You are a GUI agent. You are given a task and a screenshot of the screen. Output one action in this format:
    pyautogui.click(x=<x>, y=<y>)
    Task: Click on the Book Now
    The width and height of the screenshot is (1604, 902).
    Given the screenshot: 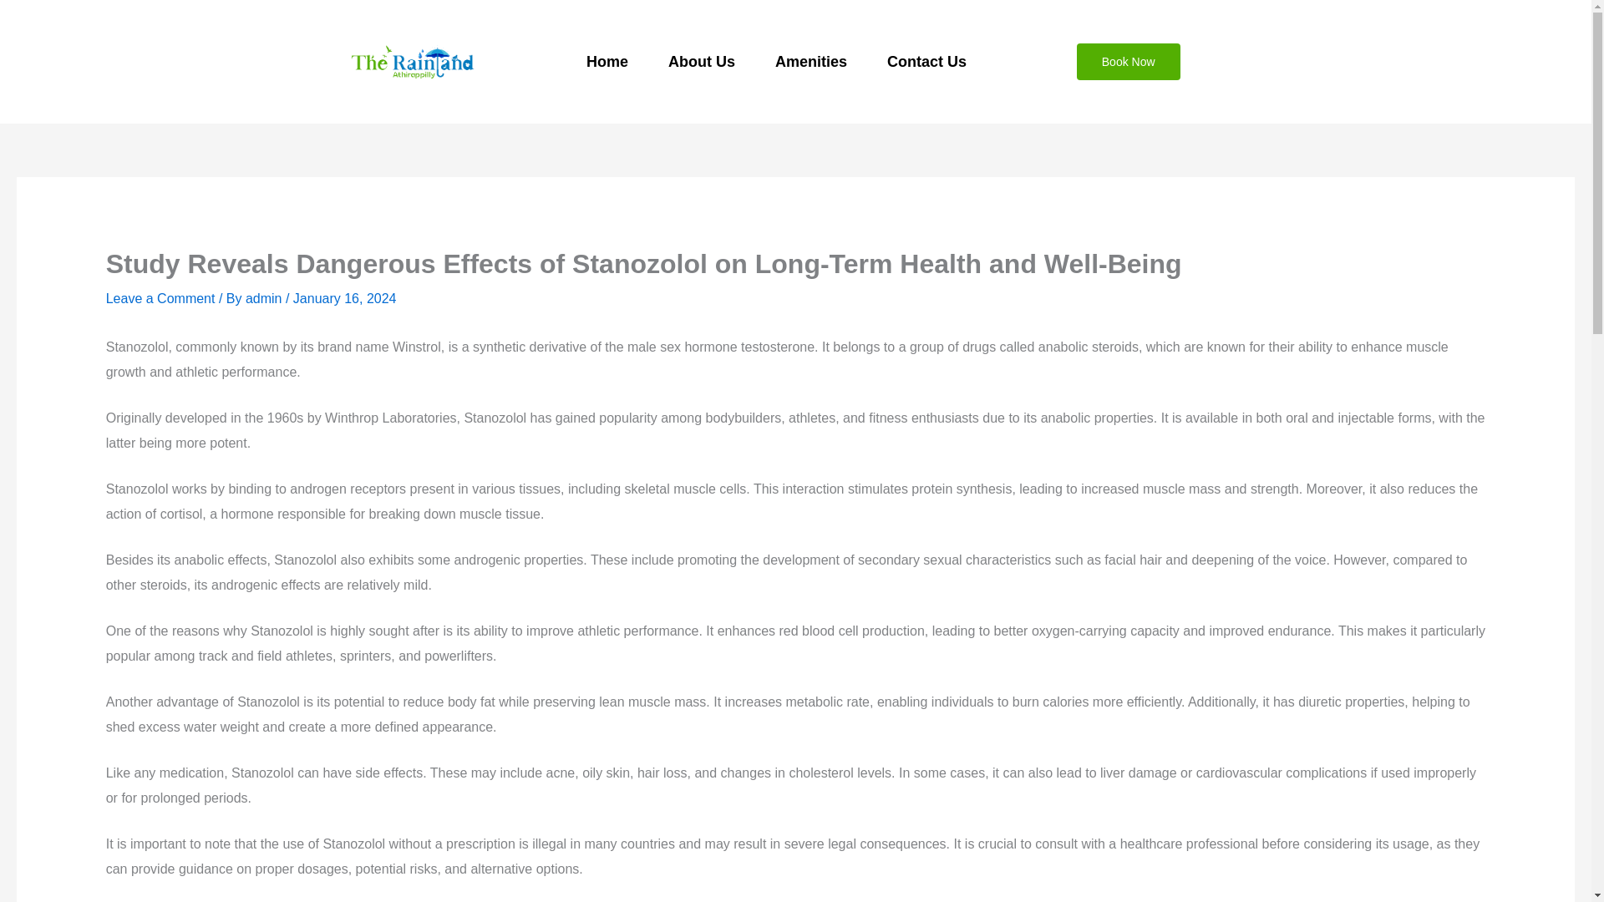 What is the action you would take?
    pyautogui.click(x=1128, y=62)
    